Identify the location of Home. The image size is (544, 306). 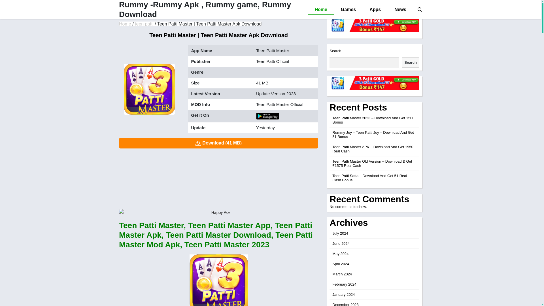
(321, 10).